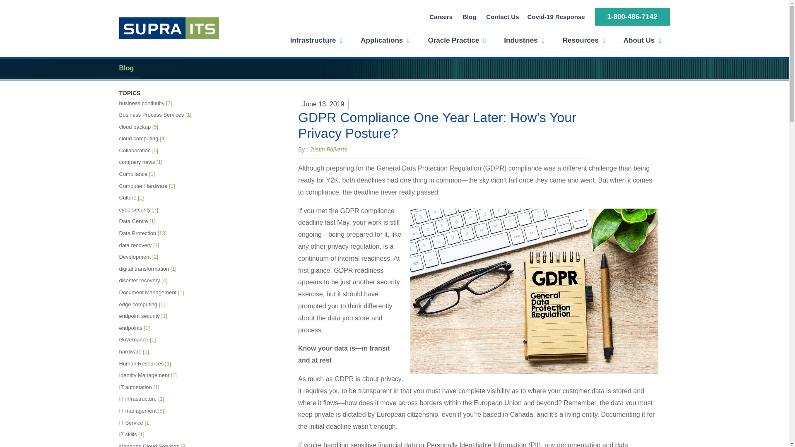 The width and height of the screenshot is (795, 447). What do you see at coordinates (159, 281) in the screenshot?
I see `View all posts in disaster recovery` at bounding box center [159, 281].